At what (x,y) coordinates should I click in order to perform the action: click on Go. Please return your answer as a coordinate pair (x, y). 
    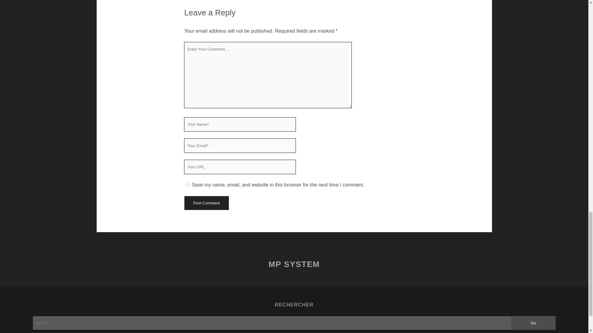
    Looking at the image, I should click on (533, 323).